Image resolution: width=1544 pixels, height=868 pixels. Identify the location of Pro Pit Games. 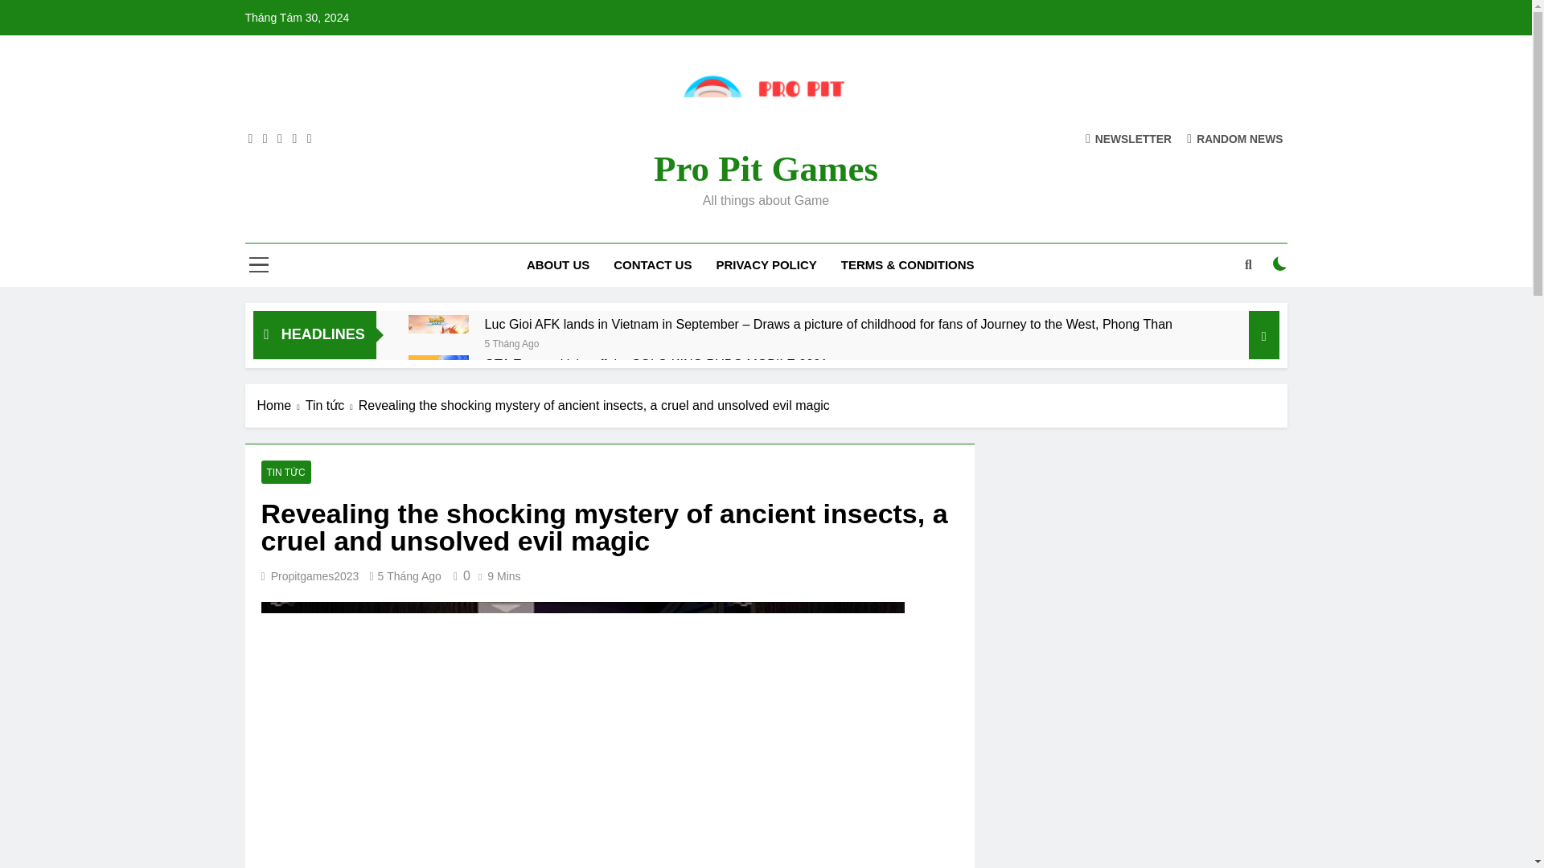
(766, 169).